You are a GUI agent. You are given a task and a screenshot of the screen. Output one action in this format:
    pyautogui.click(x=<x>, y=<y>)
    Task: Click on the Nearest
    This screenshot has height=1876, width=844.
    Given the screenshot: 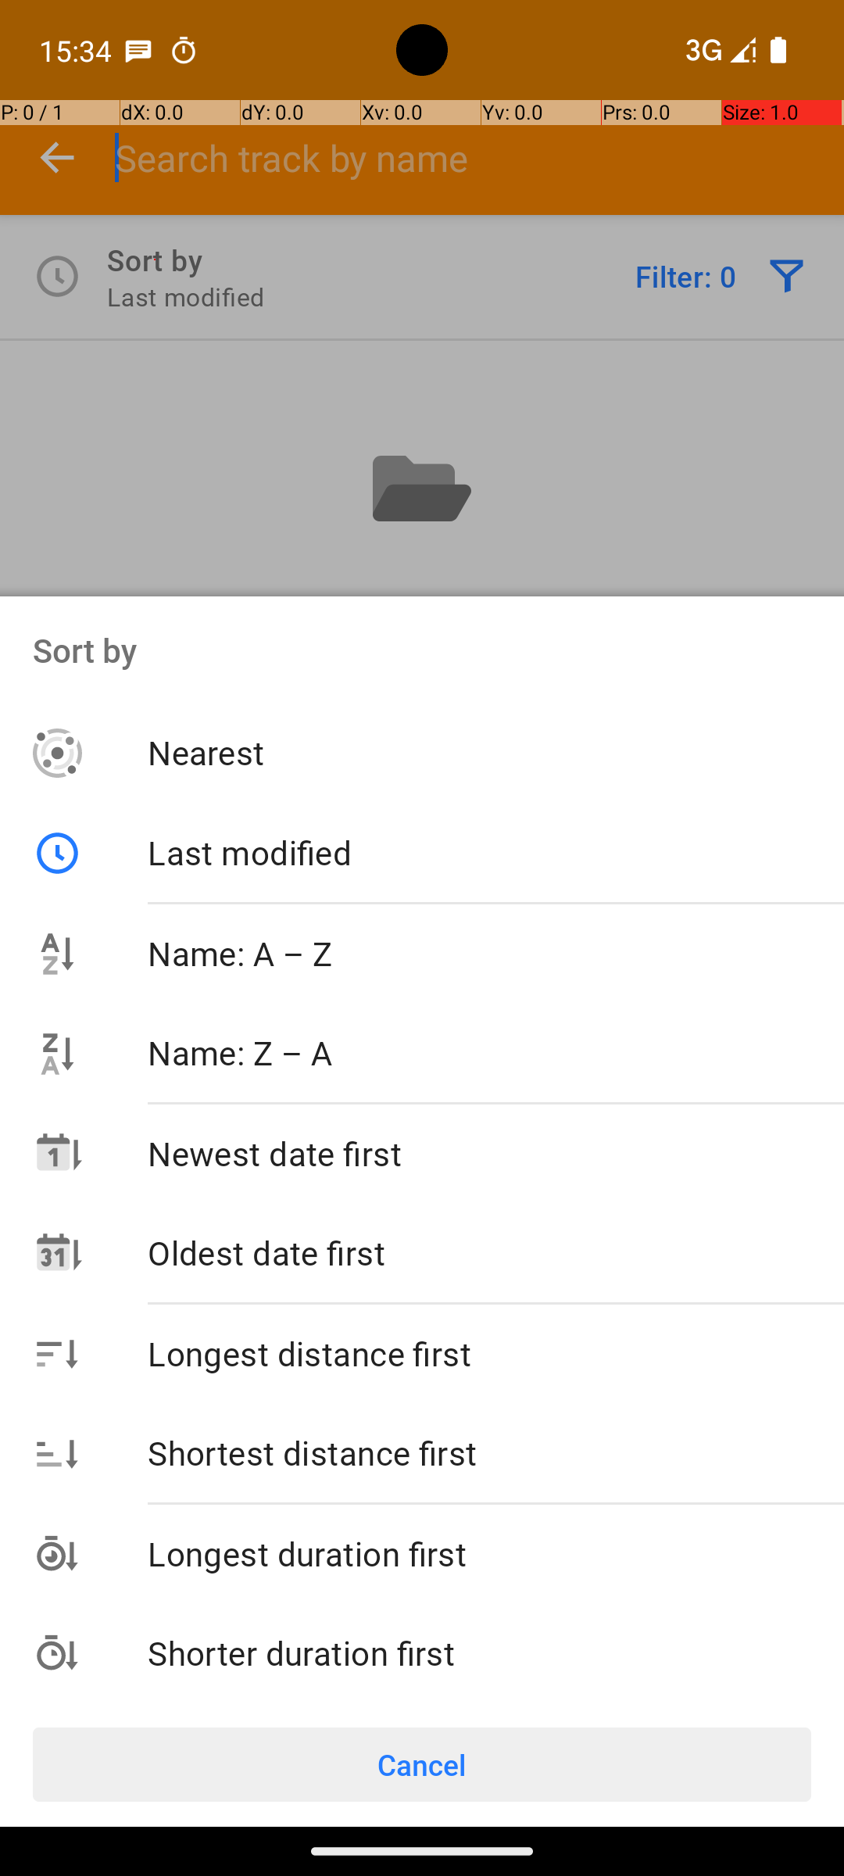 What is the action you would take?
    pyautogui.click(x=495, y=752)
    